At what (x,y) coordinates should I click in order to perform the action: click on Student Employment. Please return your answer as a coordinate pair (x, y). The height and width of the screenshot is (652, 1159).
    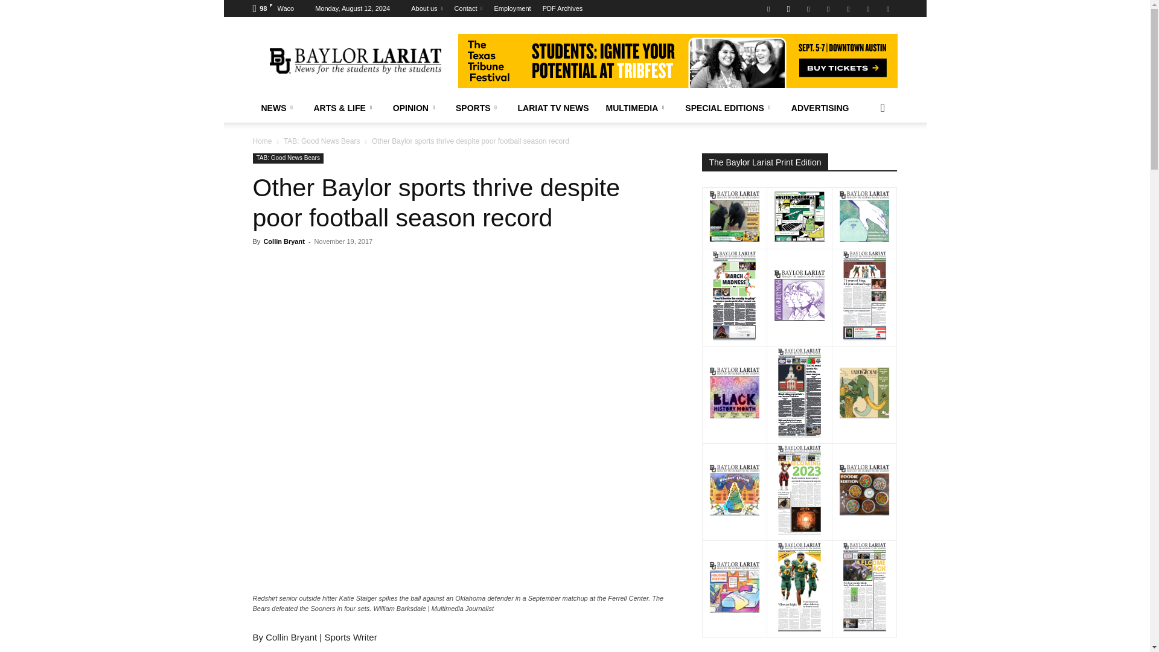
    Looking at the image, I should click on (512, 8).